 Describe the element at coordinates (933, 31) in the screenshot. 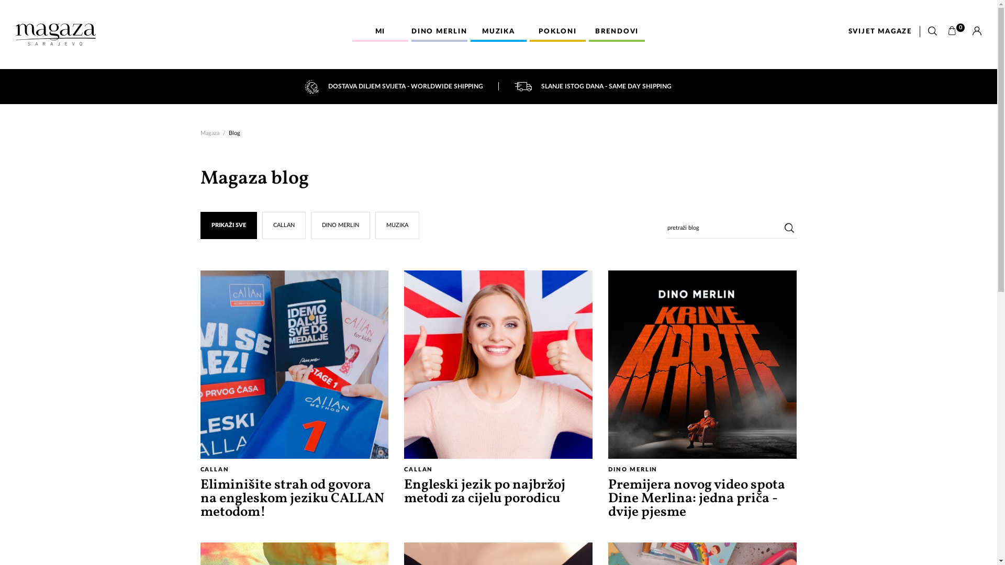

I see `Pretraga` at that location.